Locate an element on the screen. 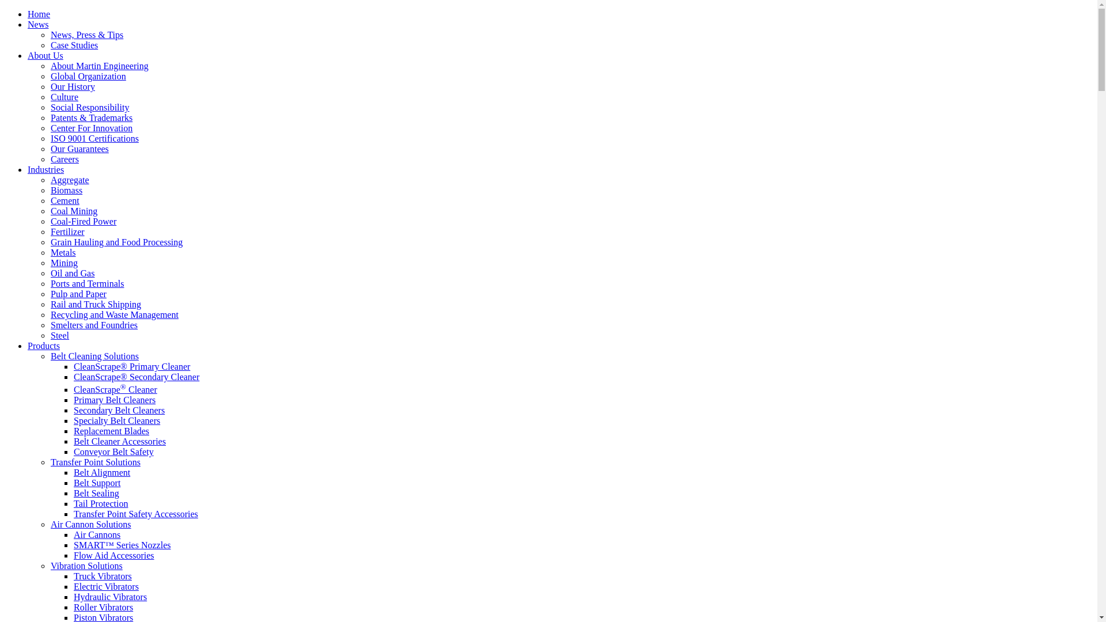  Vibration Solutions is located at coordinates (86, 566).